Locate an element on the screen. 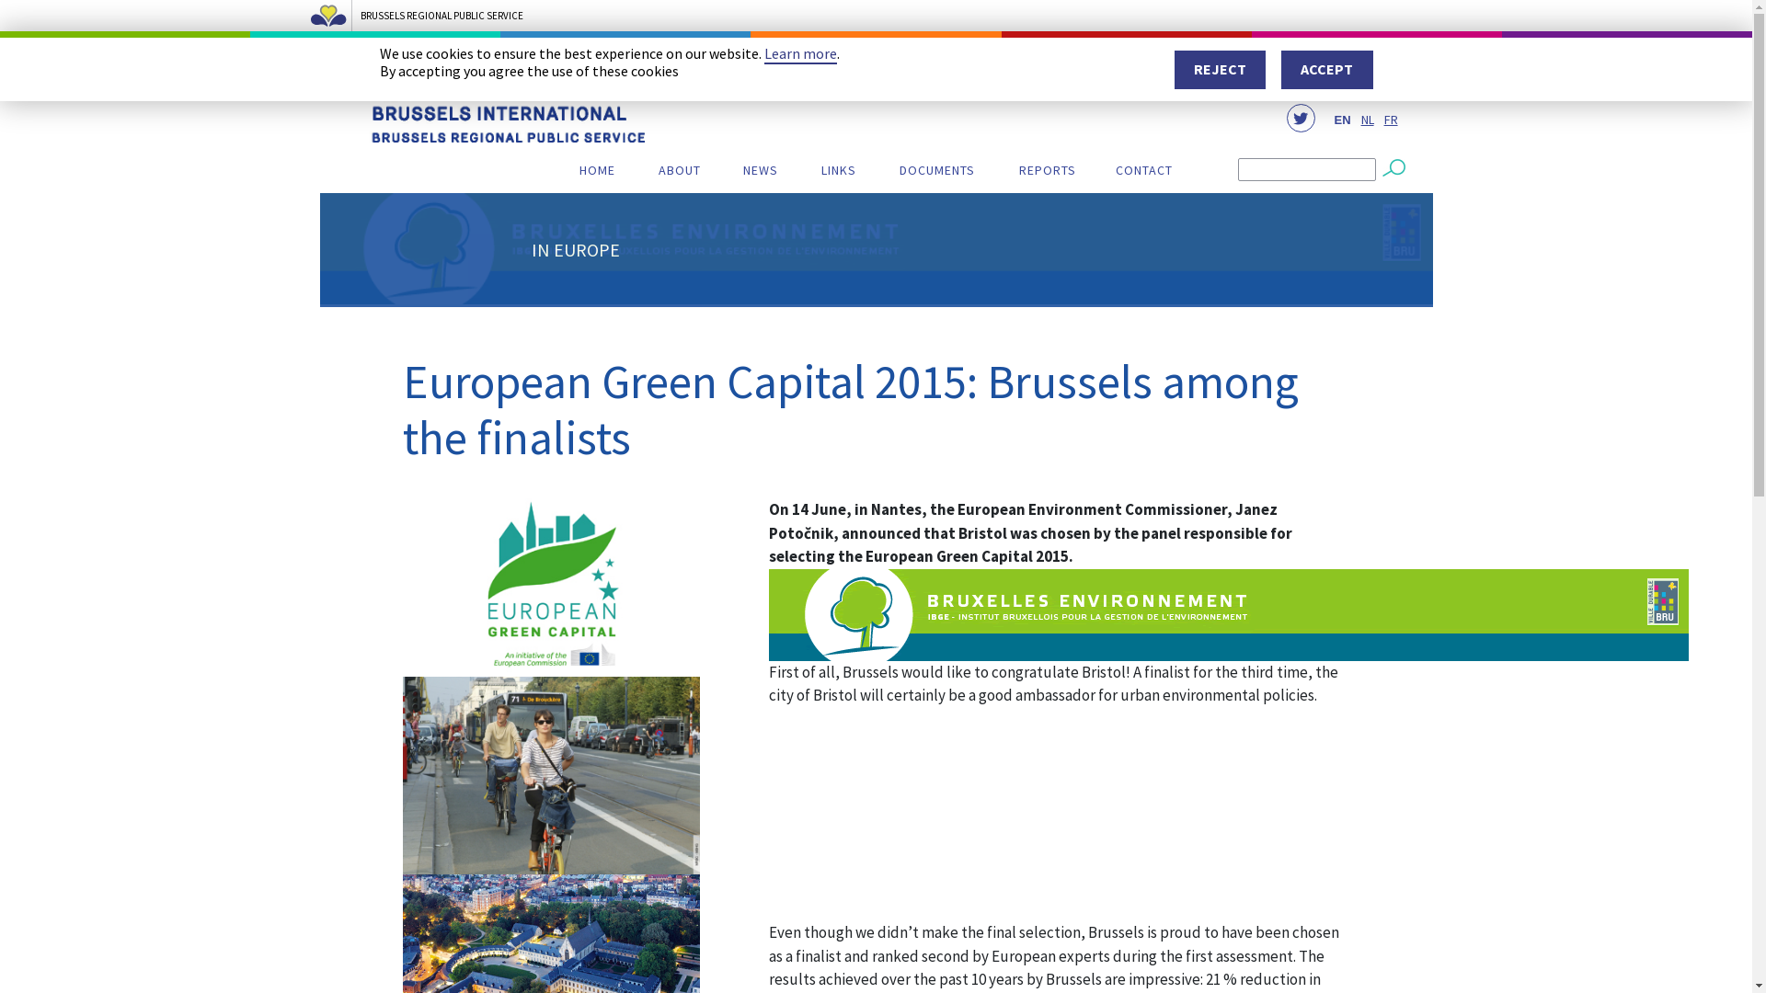  NEWS is located at coordinates (761, 175).